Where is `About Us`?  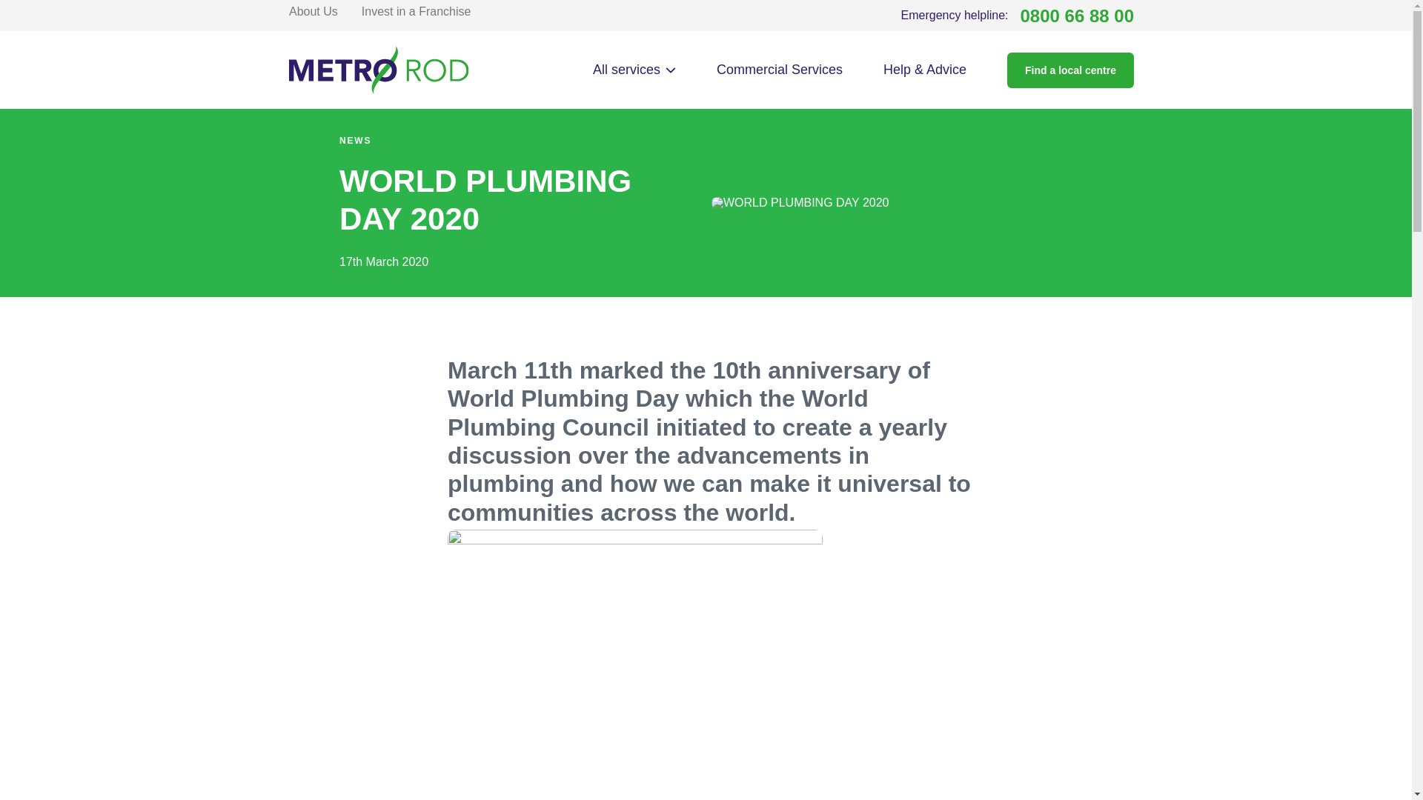 About Us is located at coordinates (372, 163).